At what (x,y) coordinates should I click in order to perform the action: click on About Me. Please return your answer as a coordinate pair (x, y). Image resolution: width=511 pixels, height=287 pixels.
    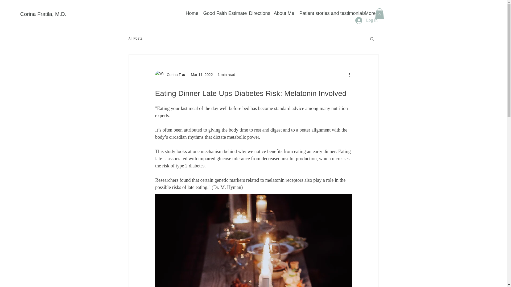
    Looking at the image, I should click on (283, 13).